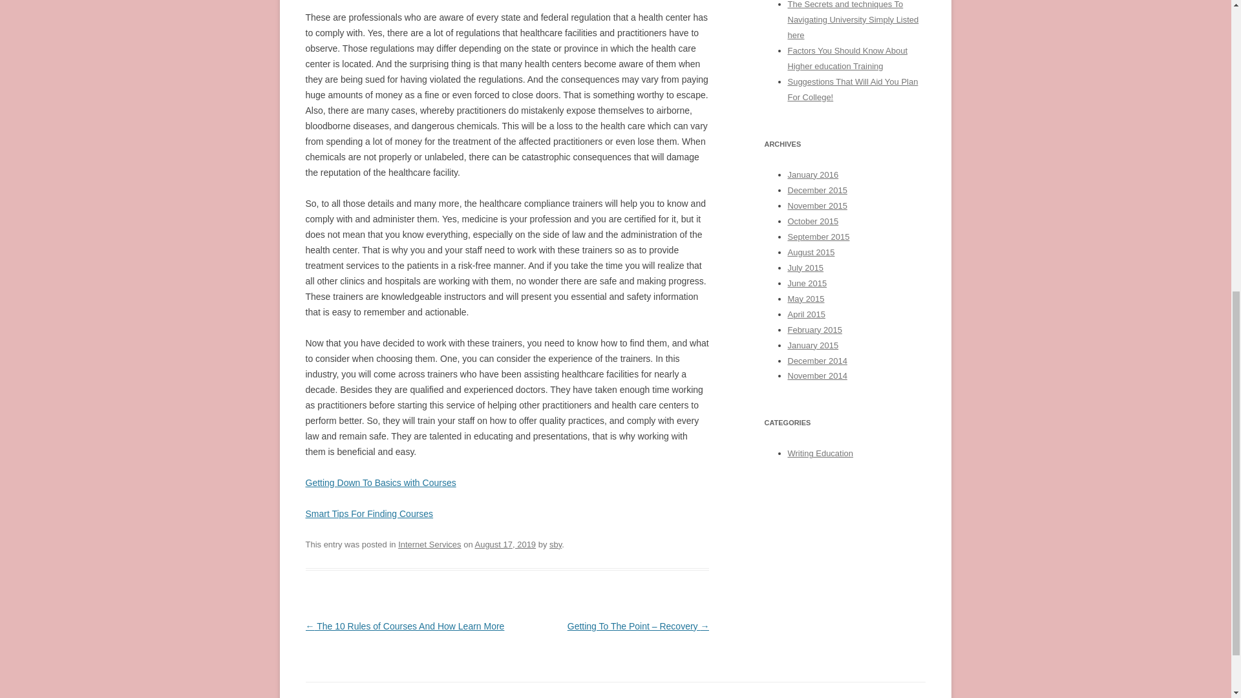 The width and height of the screenshot is (1241, 698). I want to click on August 17, 2019, so click(505, 544).